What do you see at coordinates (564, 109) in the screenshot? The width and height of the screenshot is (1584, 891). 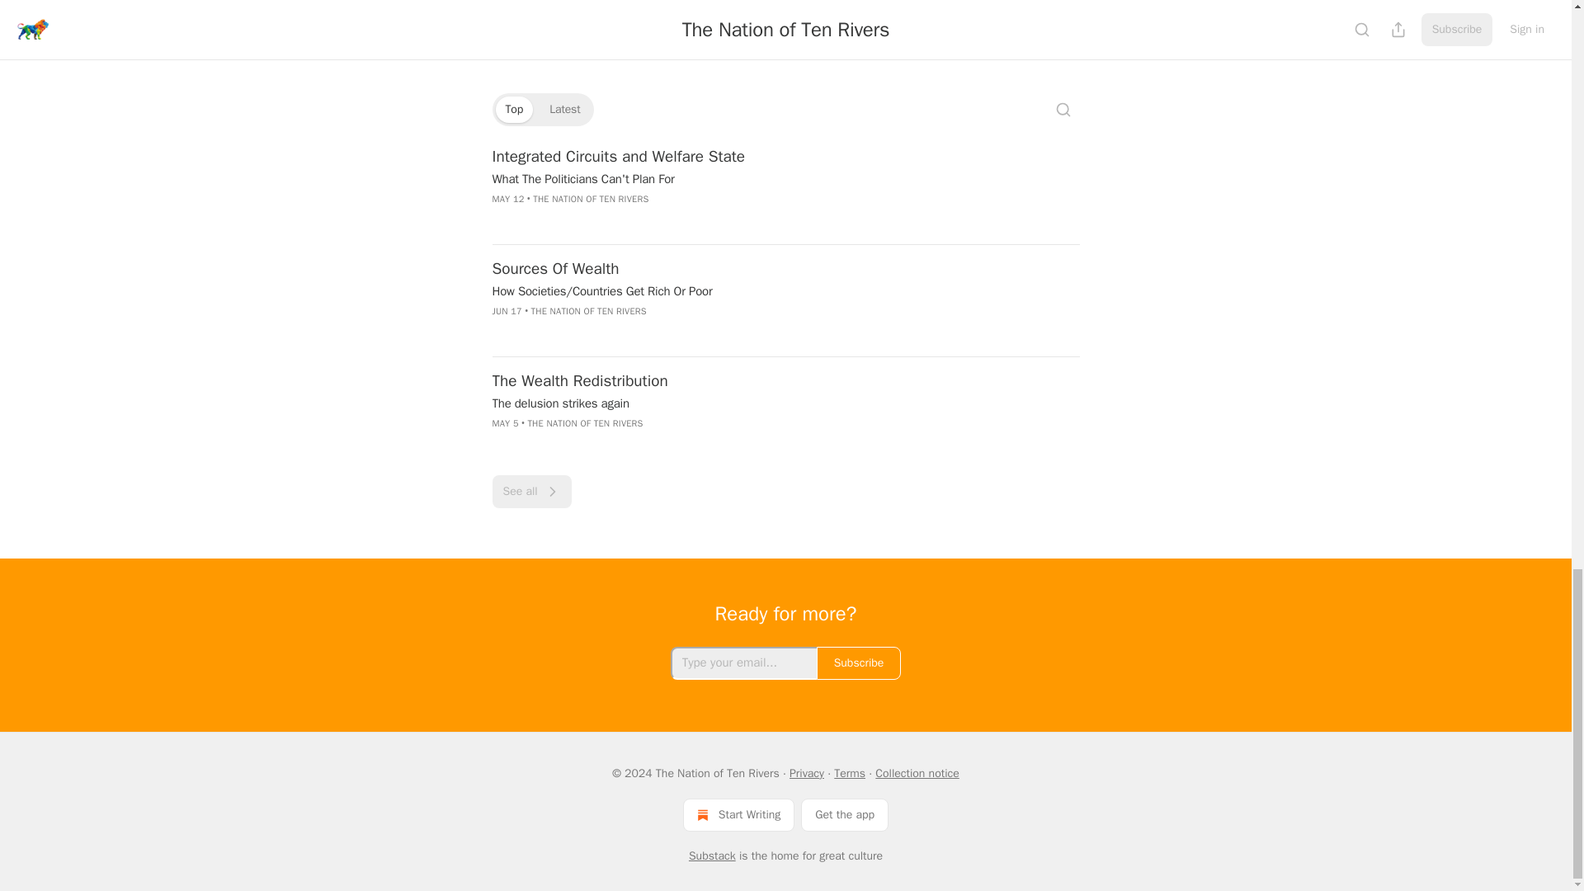 I see `Latest` at bounding box center [564, 109].